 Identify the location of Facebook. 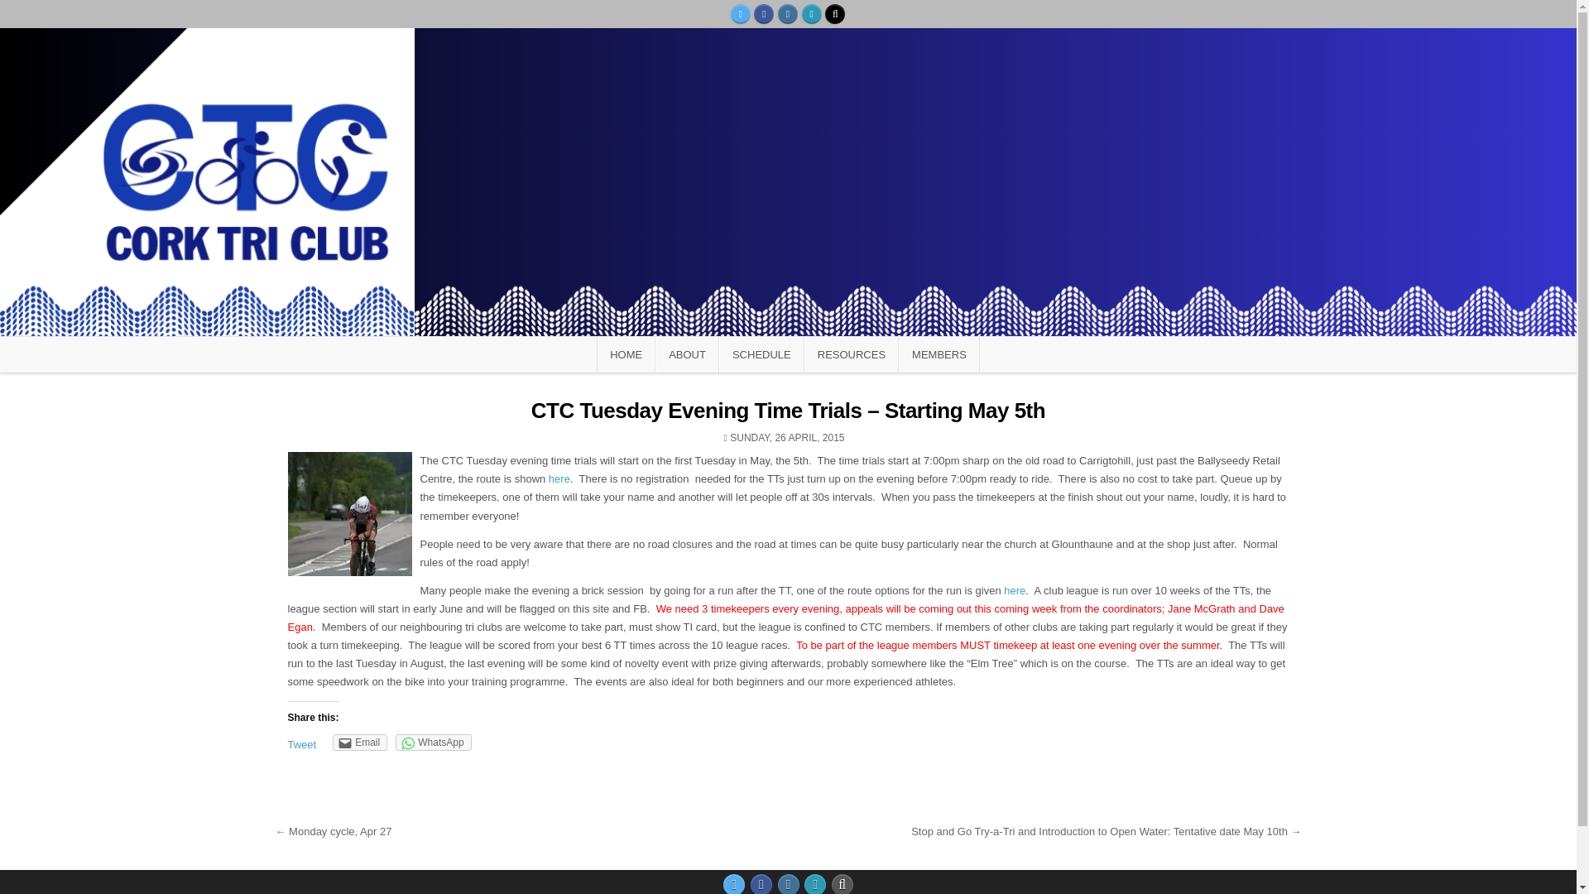
(761, 884).